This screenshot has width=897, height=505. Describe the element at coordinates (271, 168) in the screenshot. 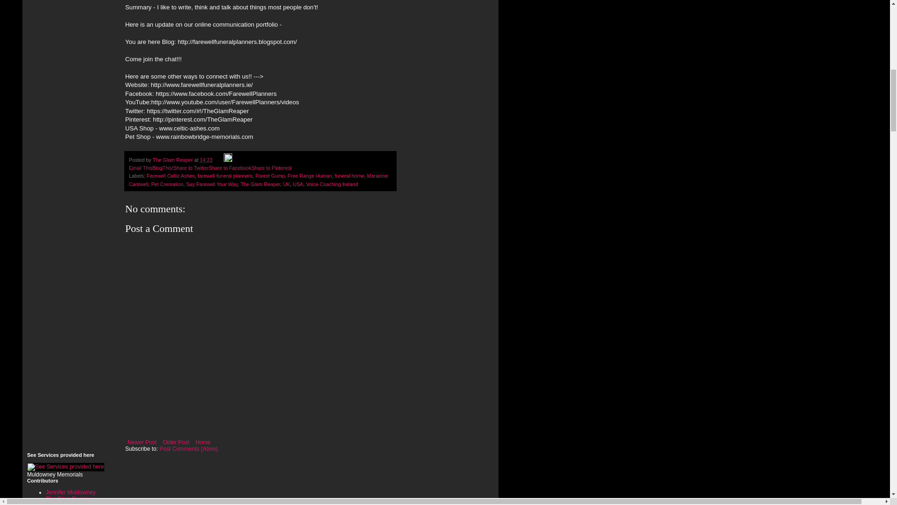

I see `Share to Pinterest` at that location.